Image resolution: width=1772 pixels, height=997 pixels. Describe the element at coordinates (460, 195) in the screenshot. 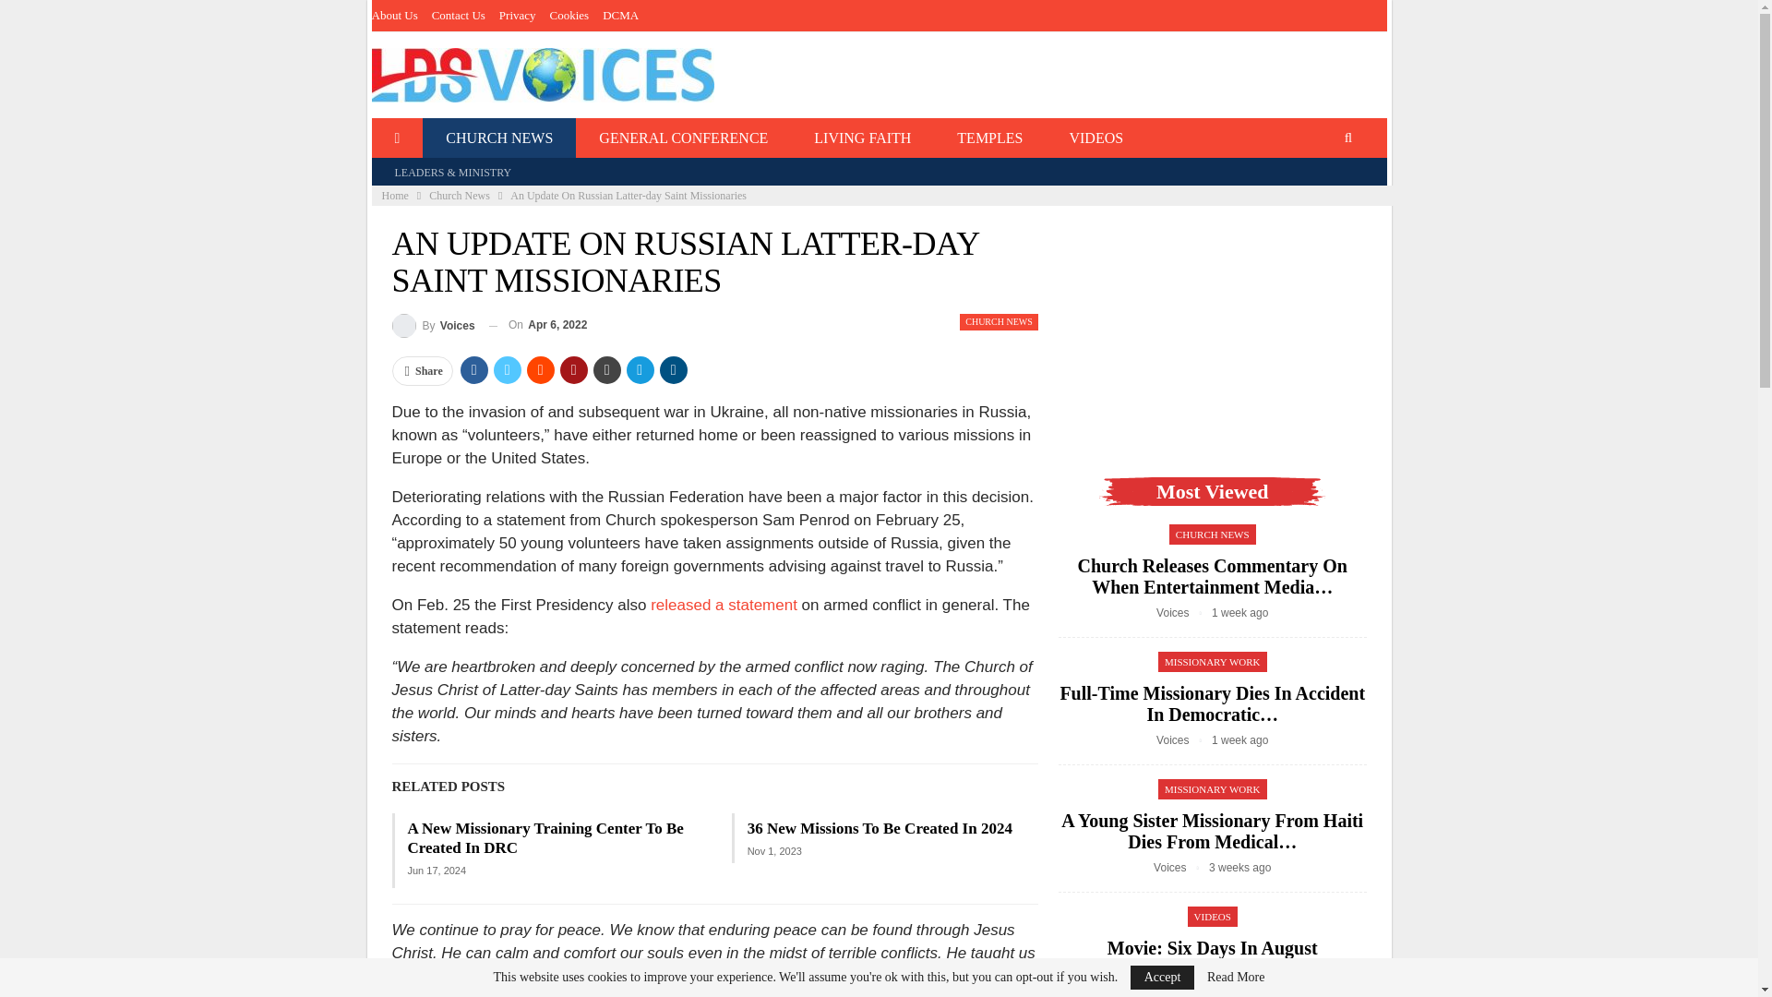

I see `Church News` at that location.